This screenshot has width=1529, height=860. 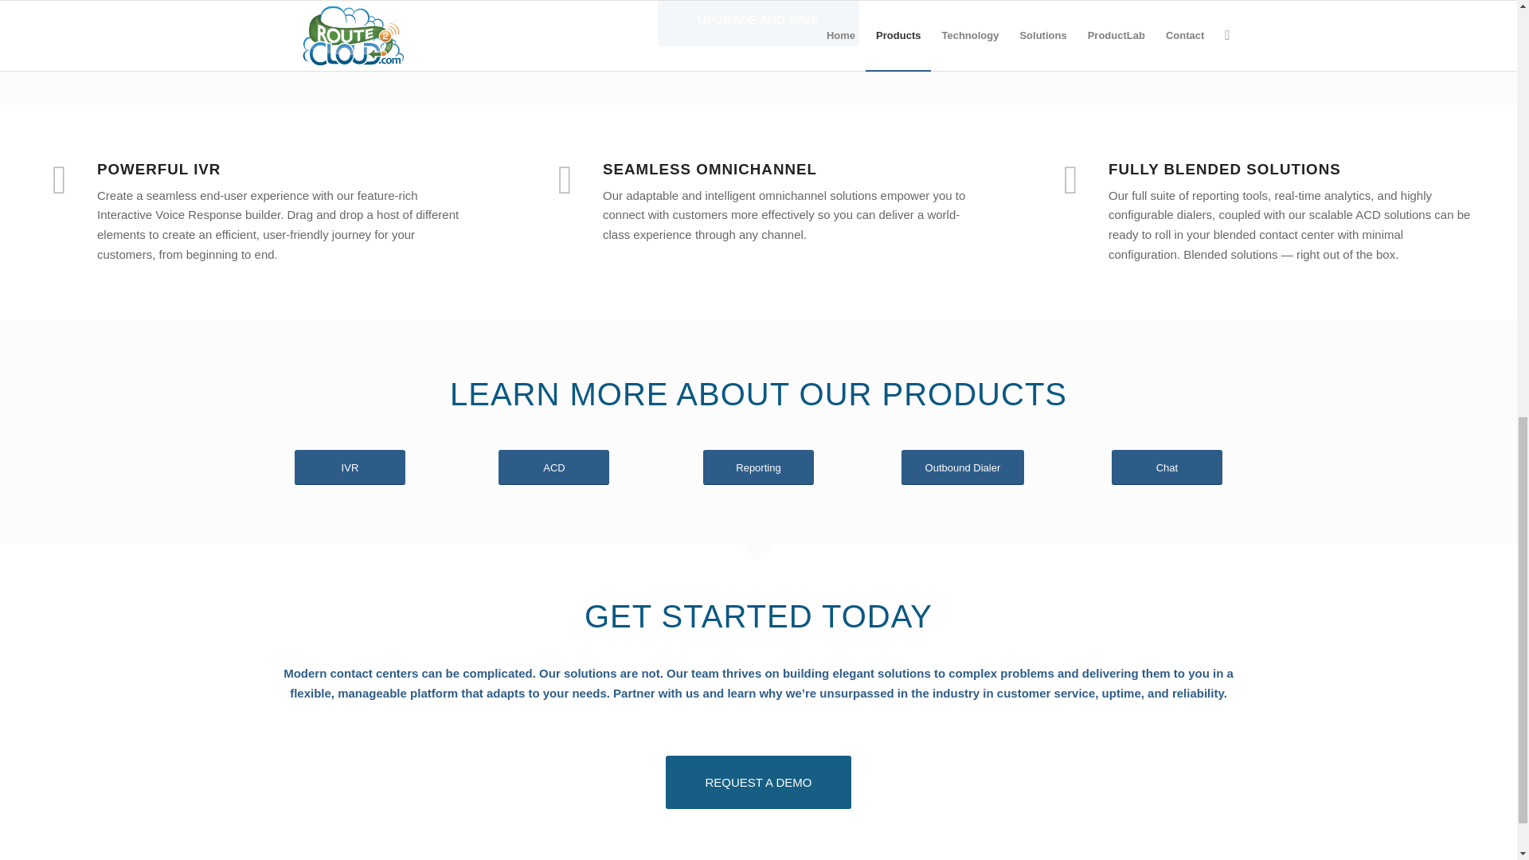 I want to click on ACD, so click(x=553, y=467).